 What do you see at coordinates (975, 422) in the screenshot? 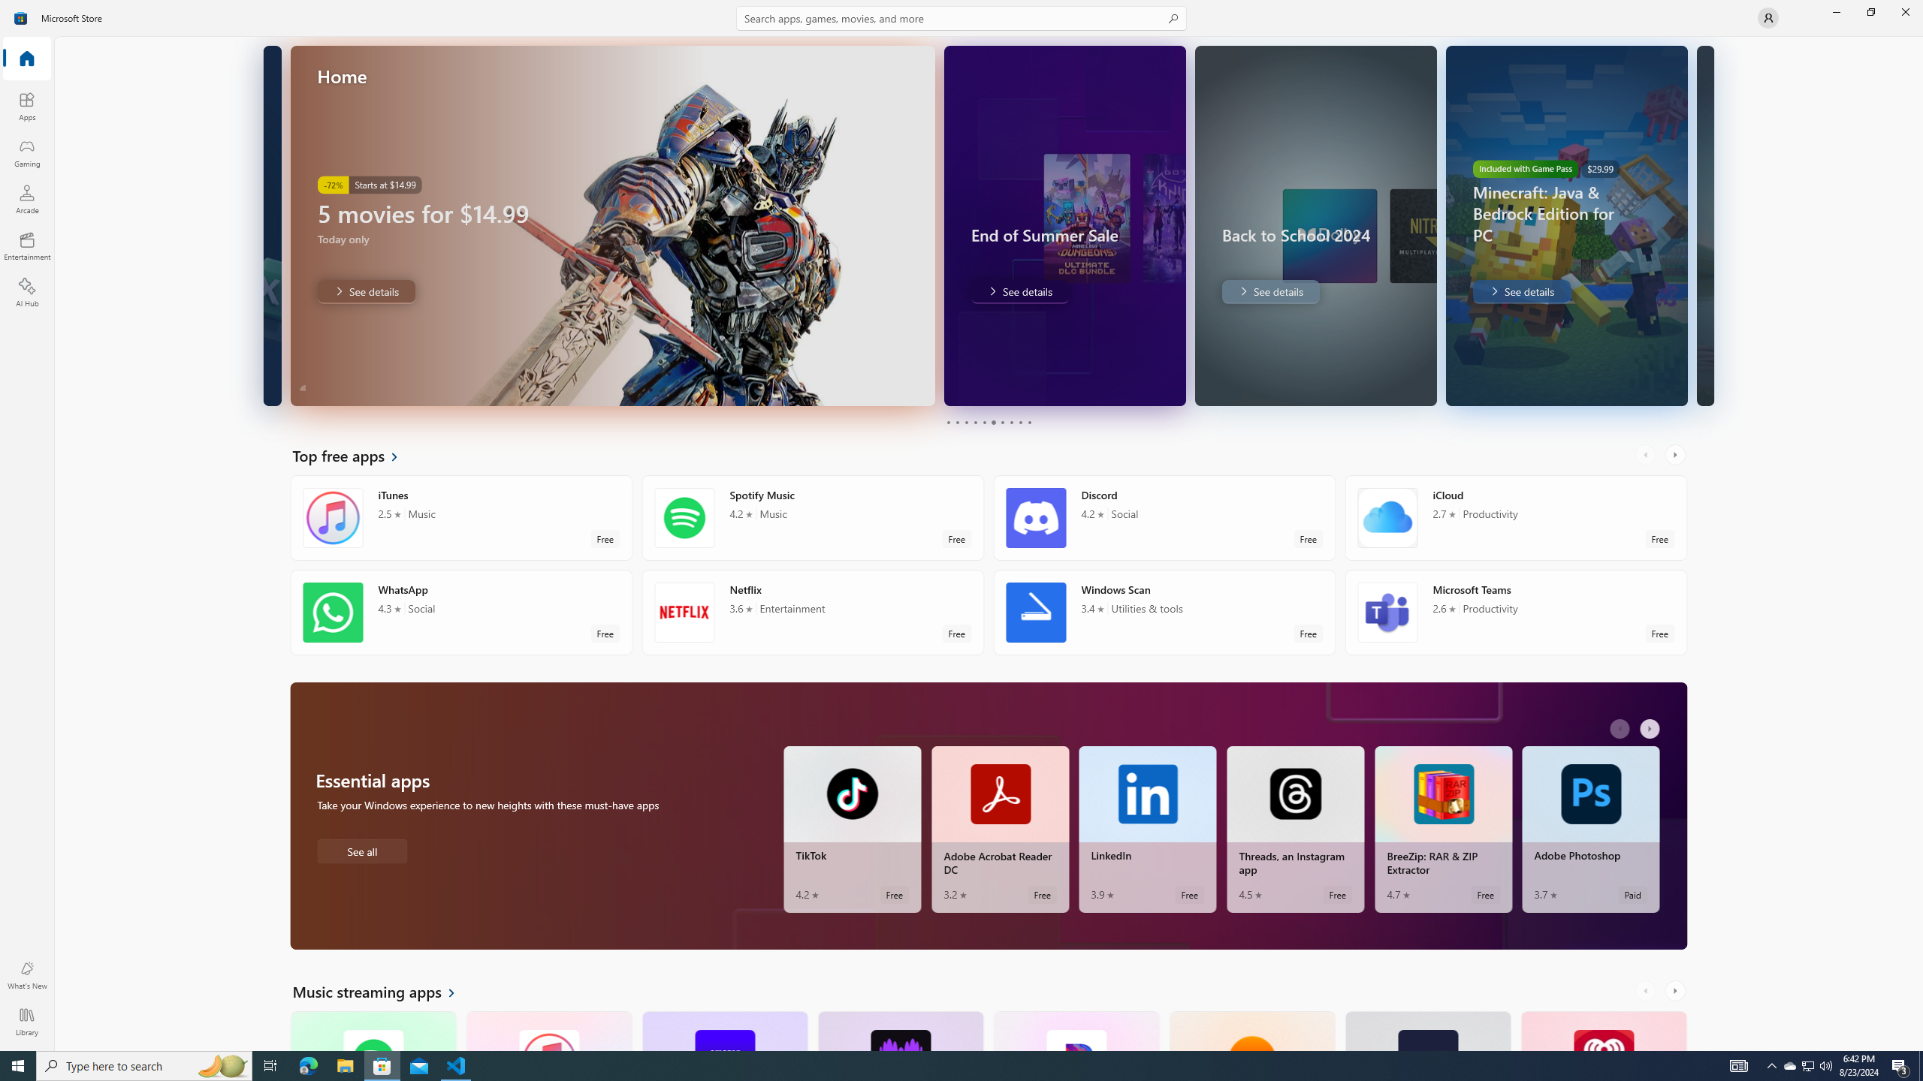
I see `Page 4` at bounding box center [975, 422].